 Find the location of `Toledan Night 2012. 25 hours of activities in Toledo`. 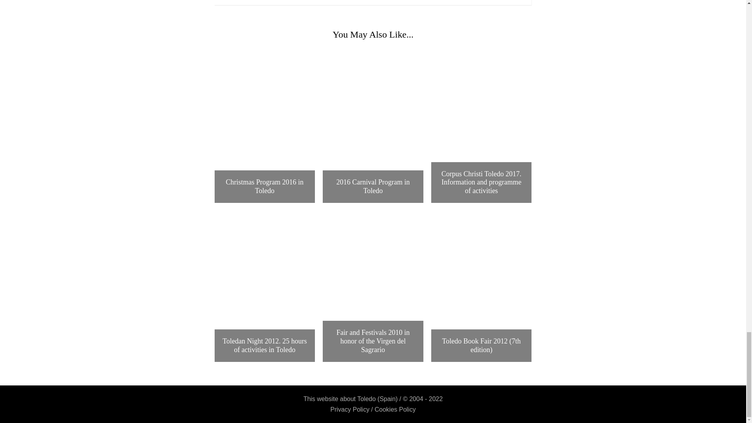

Toledan Night 2012. 25 hours of activities in Toledo is located at coordinates (265, 345).